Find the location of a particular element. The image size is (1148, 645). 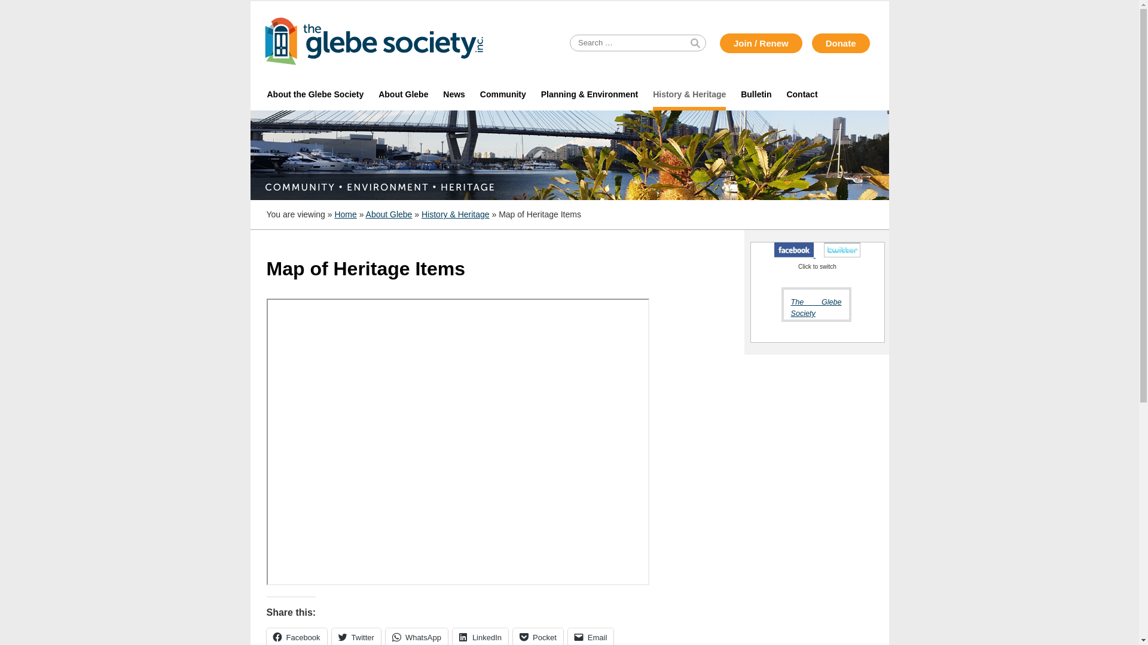

History & Heritage is located at coordinates (690, 94).